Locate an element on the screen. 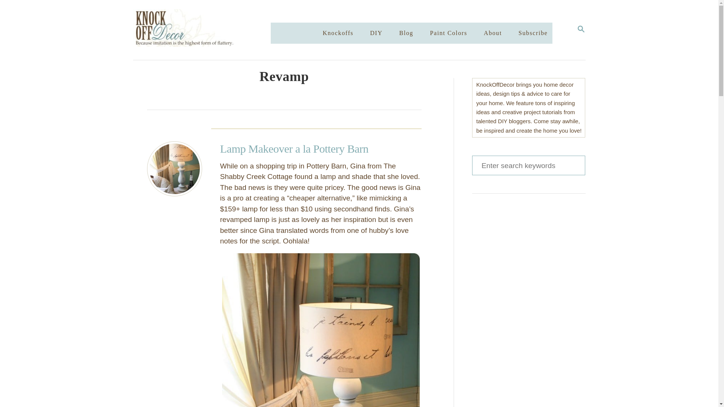 This screenshot has width=724, height=407. Search for: is located at coordinates (528, 165).